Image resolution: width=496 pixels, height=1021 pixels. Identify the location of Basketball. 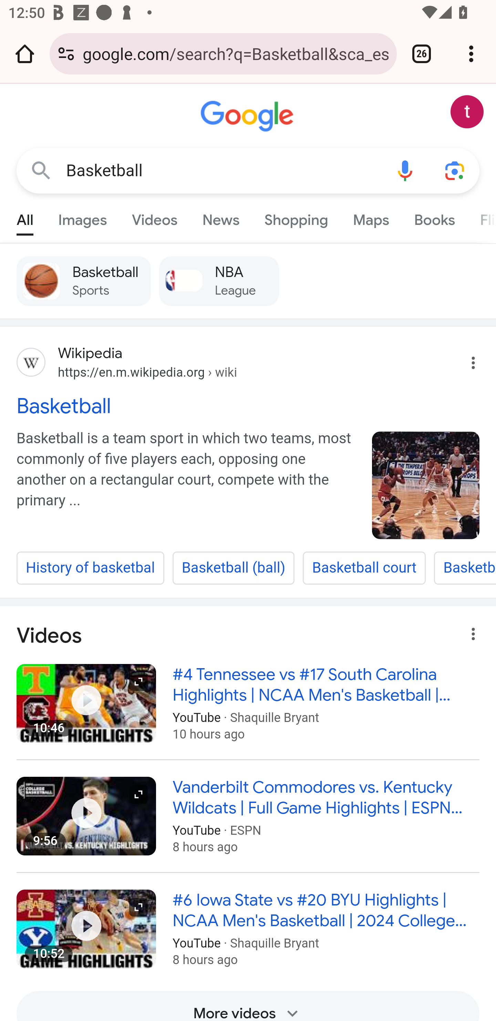
(223, 170).